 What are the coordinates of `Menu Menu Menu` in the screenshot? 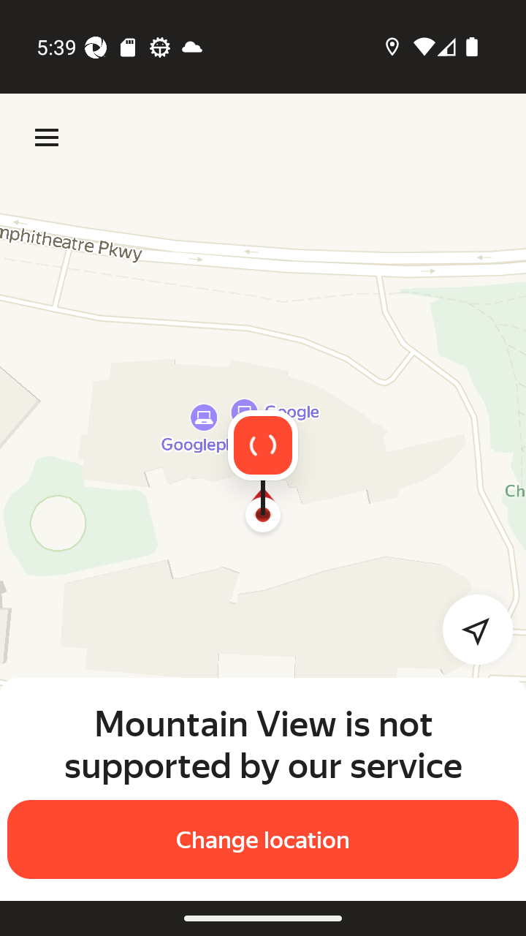 It's located at (47, 137).